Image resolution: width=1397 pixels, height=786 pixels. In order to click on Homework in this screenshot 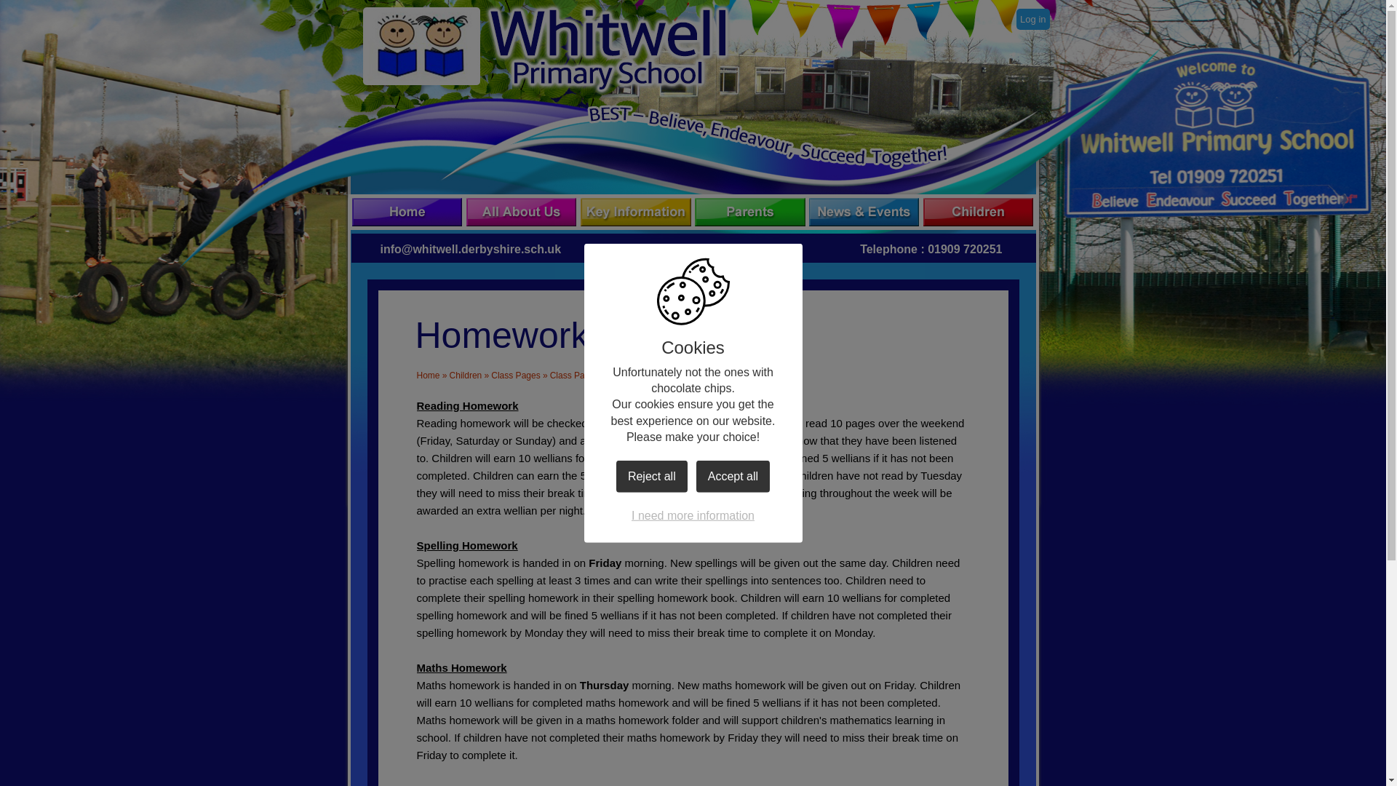, I will do `click(763, 375)`.